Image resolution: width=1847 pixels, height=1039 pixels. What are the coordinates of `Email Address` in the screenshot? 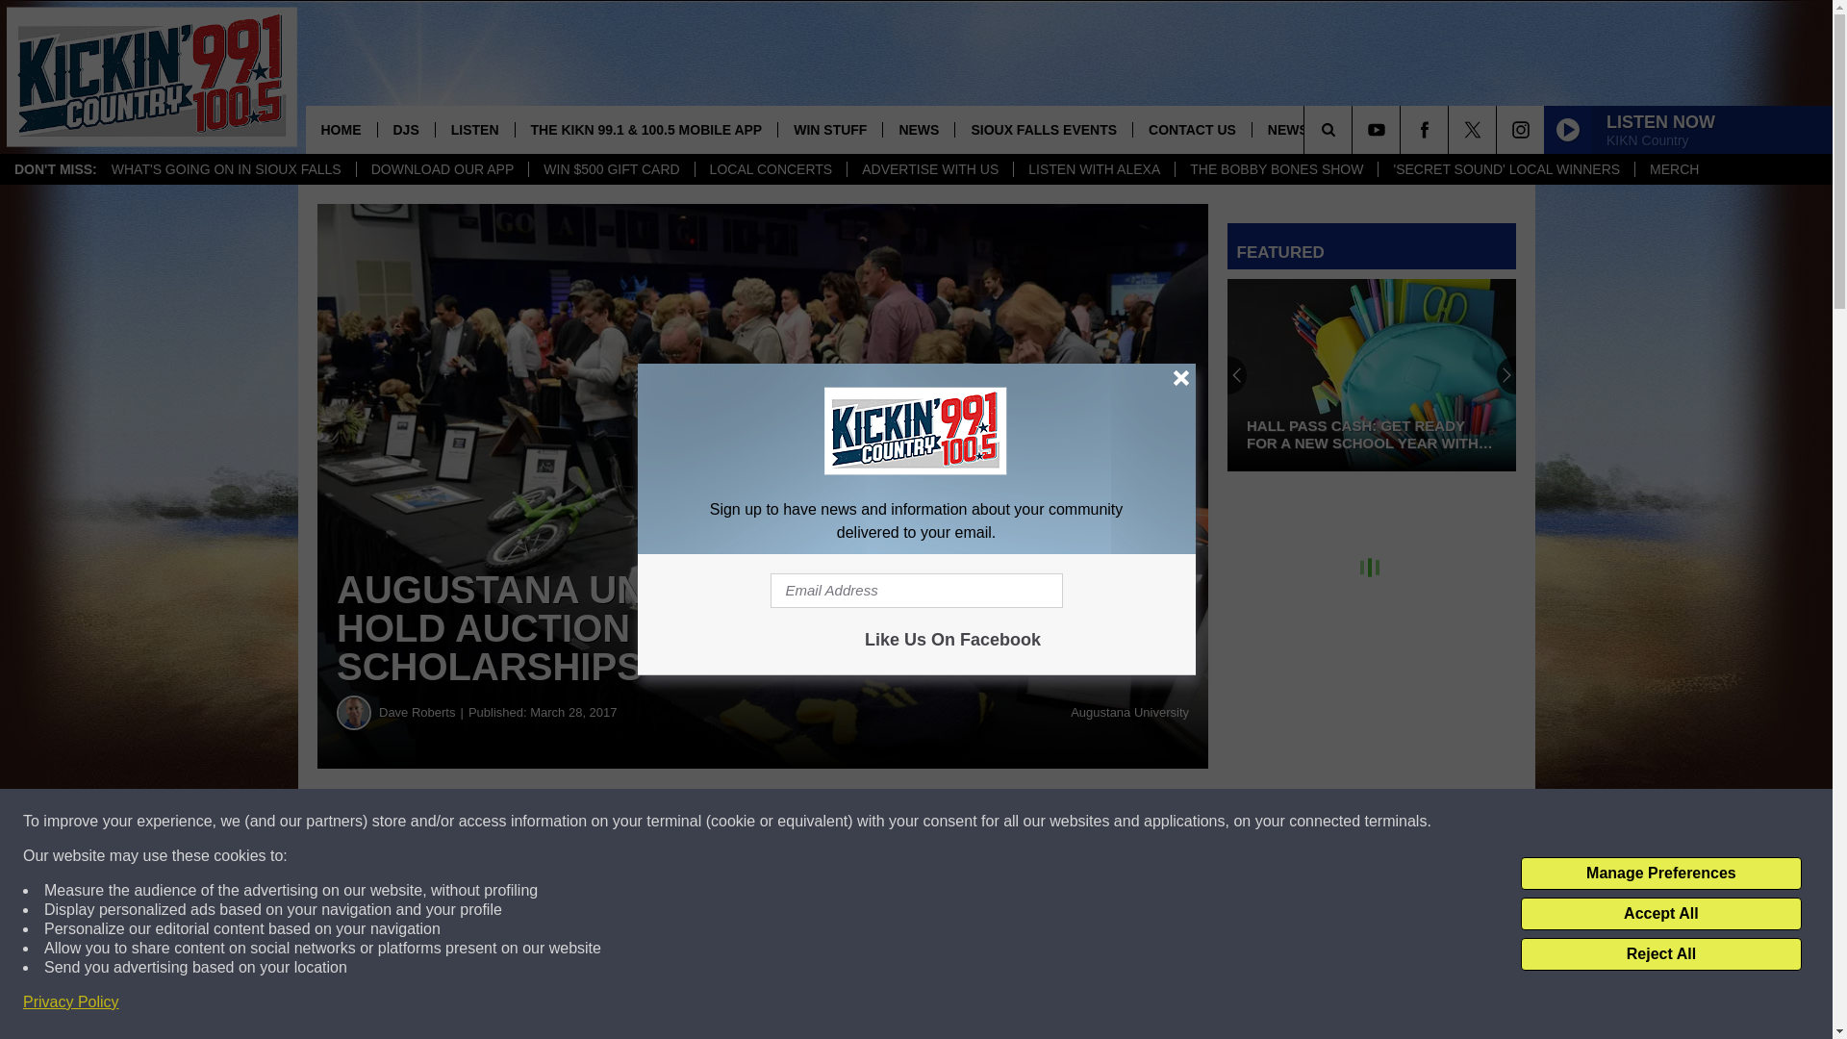 It's located at (916, 591).